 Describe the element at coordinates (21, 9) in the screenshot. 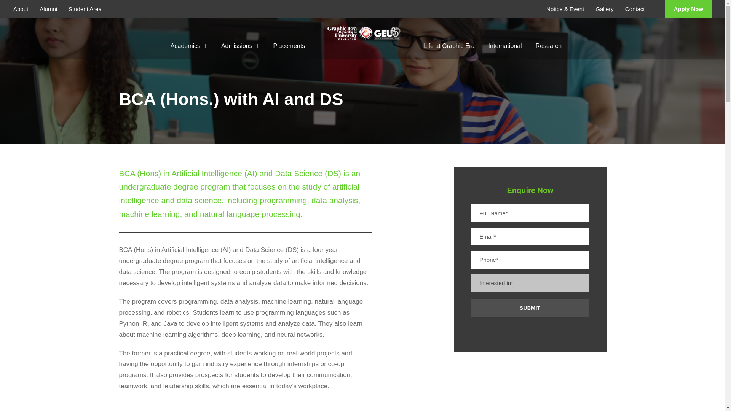

I see `About` at that location.